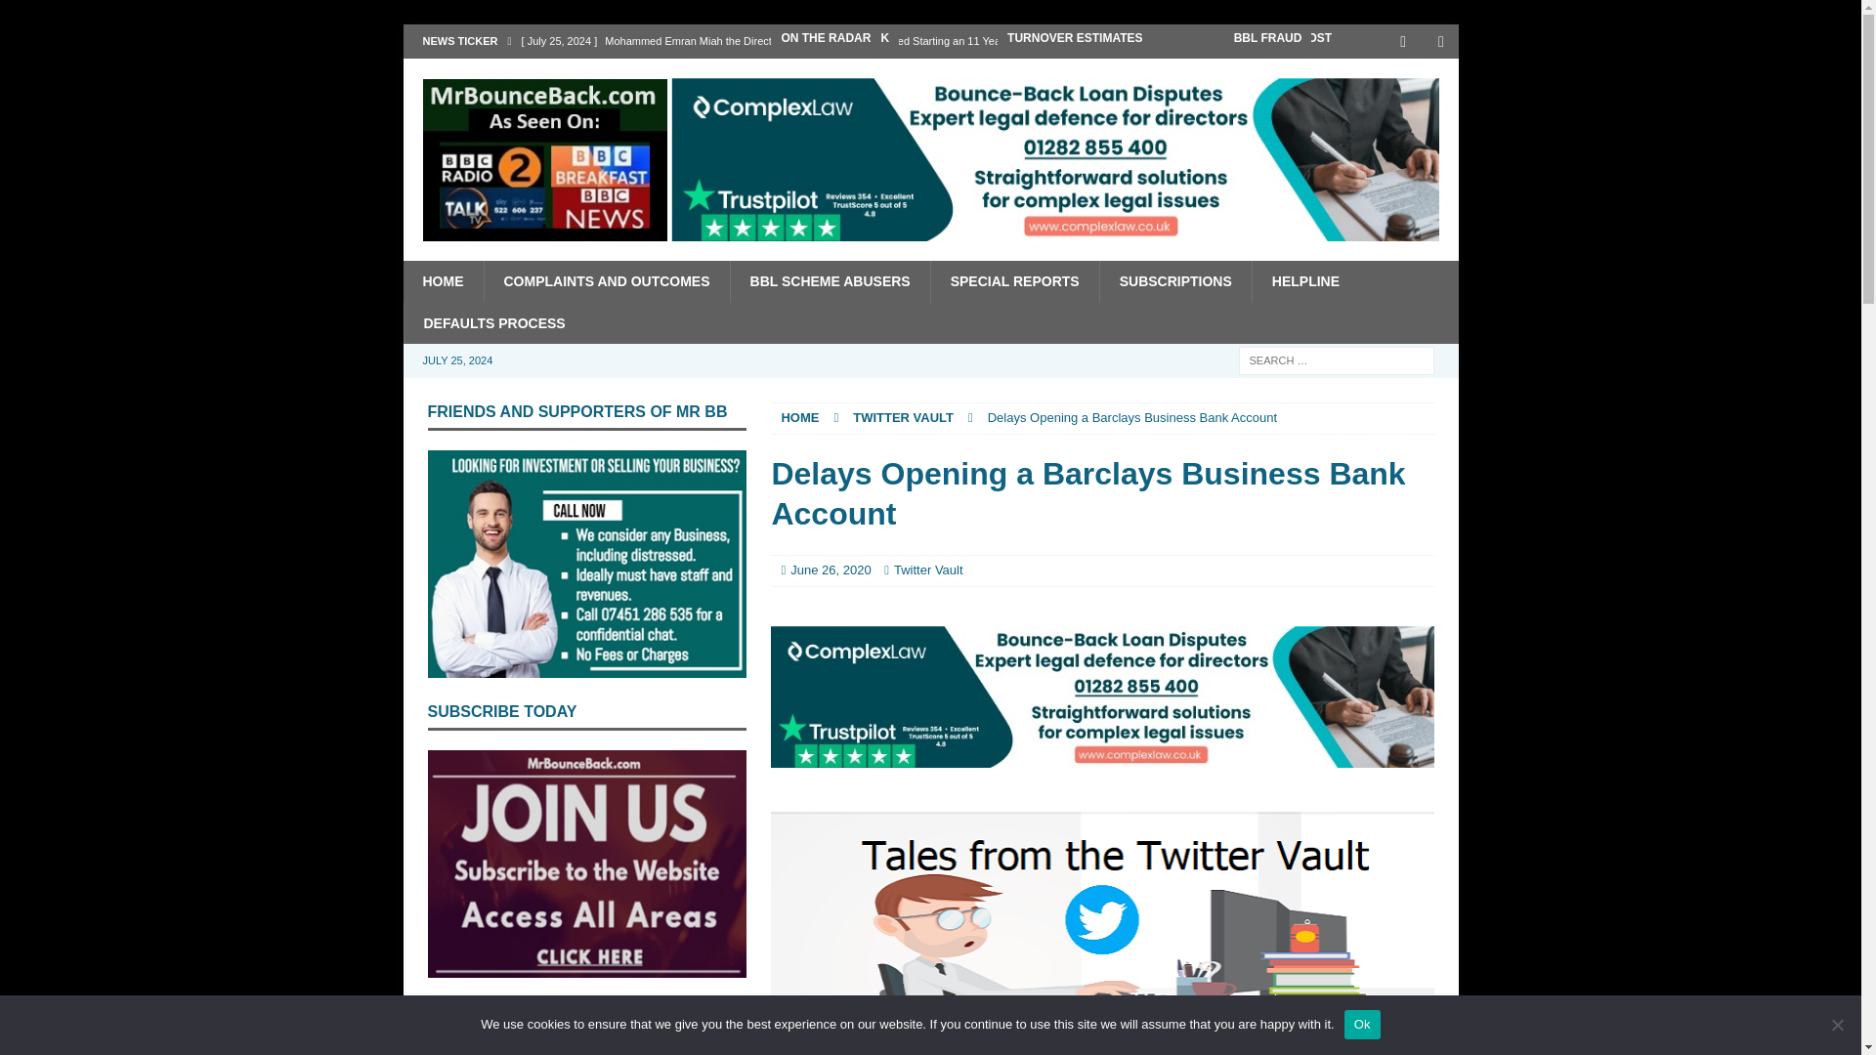 Image resolution: width=1876 pixels, height=1055 pixels. What do you see at coordinates (1014, 280) in the screenshot?
I see `SPECIAL REPORTS` at bounding box center [1014, 280].